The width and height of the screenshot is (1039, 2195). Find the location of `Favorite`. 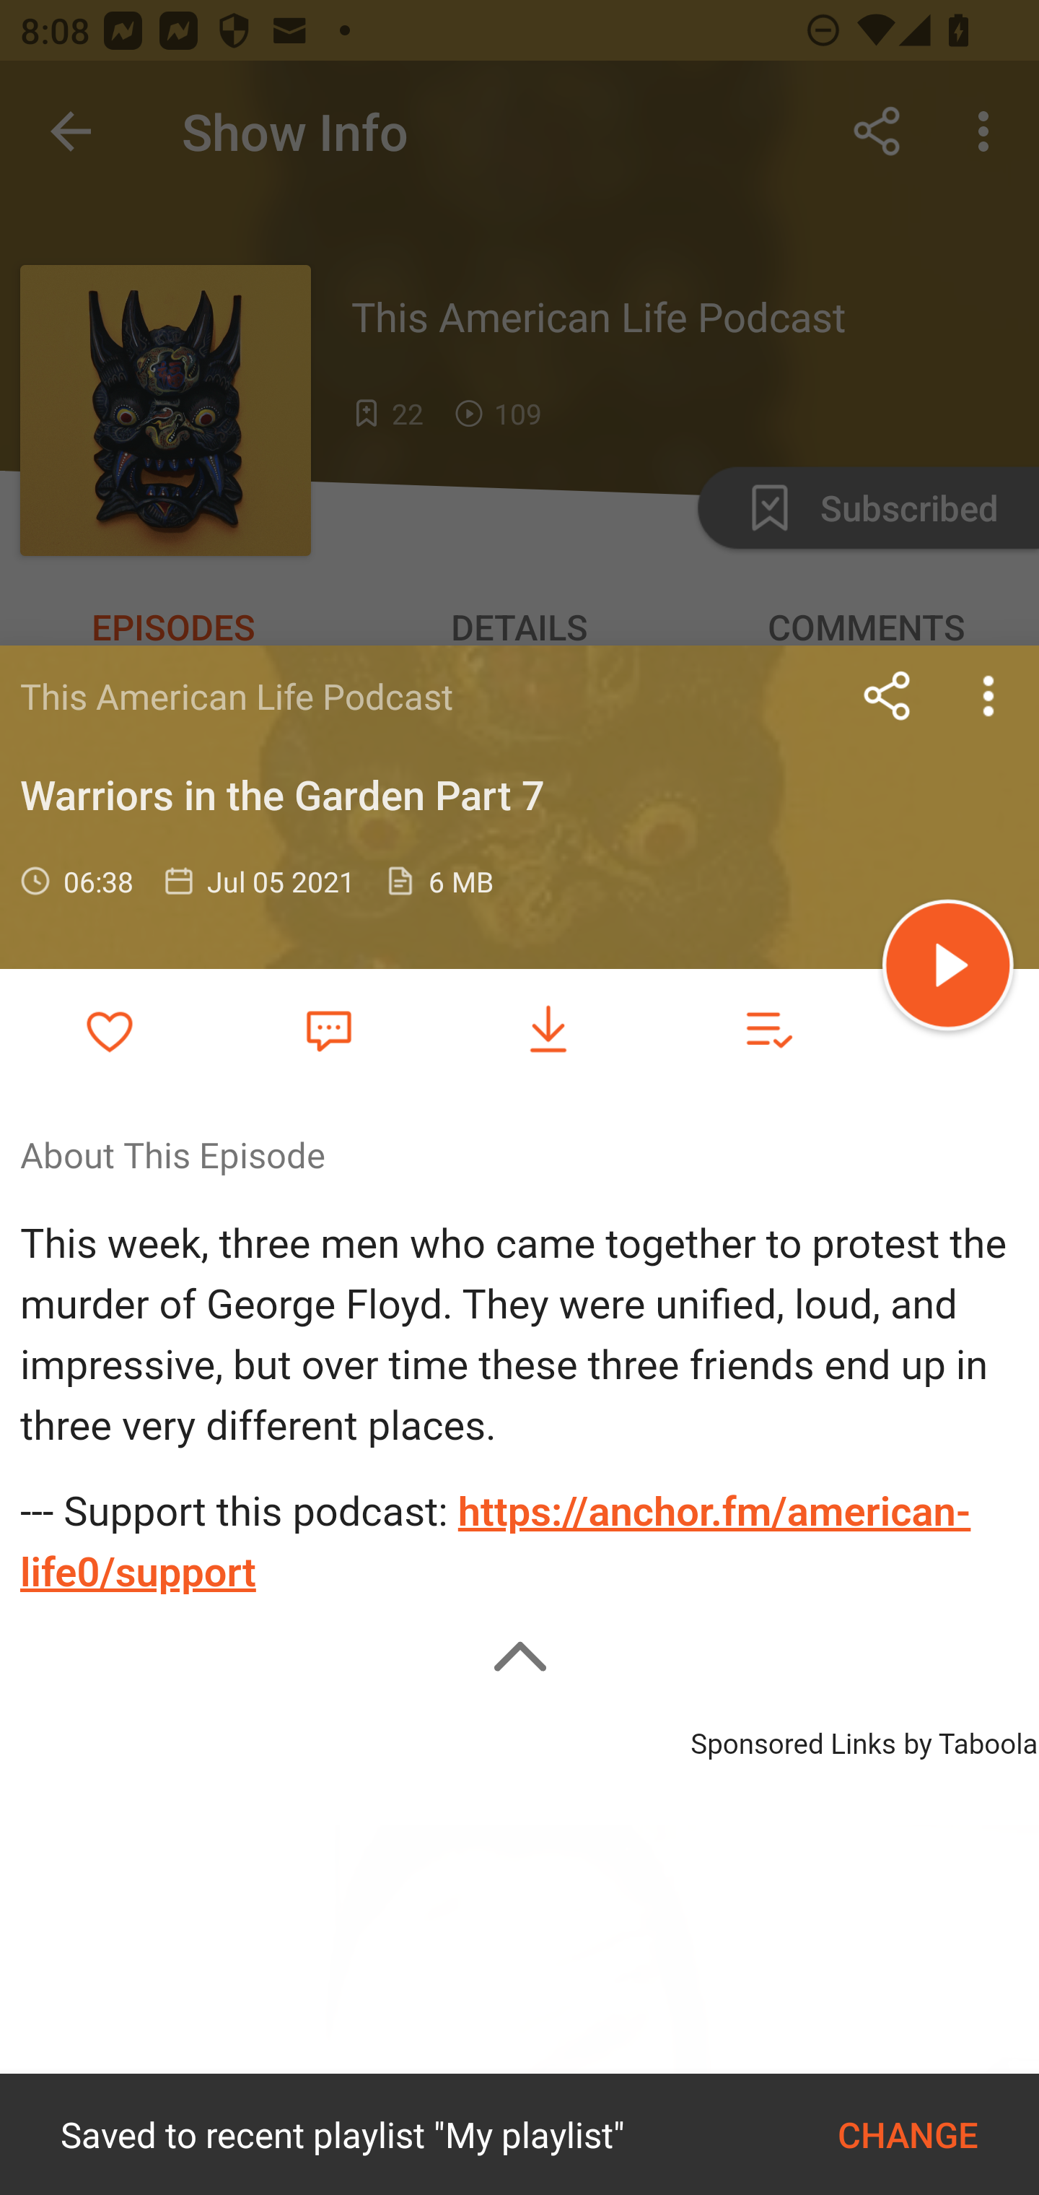

Favorite is located at coordinates (328, 1029).